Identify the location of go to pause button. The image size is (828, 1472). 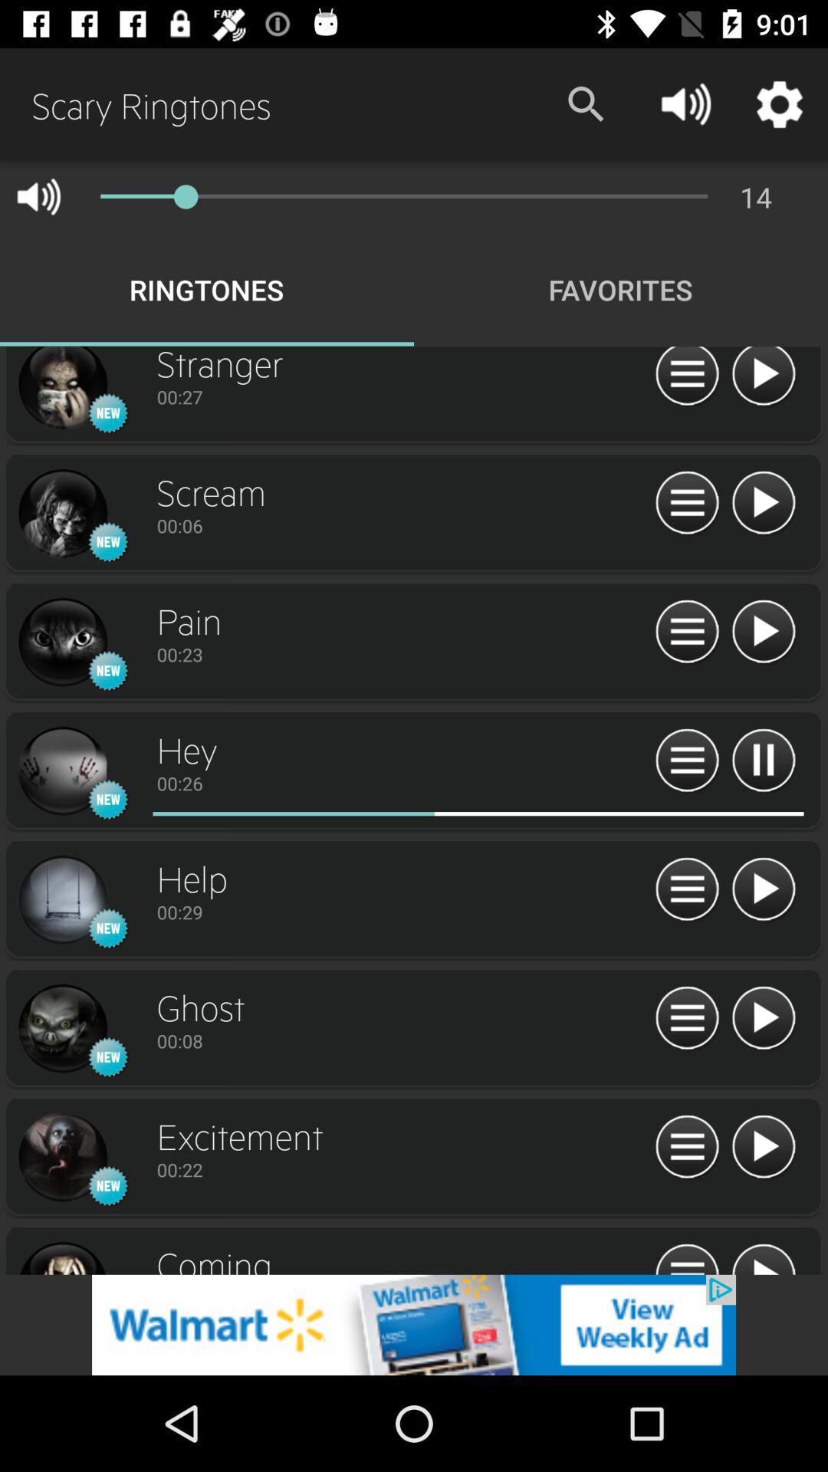
(764, 761).